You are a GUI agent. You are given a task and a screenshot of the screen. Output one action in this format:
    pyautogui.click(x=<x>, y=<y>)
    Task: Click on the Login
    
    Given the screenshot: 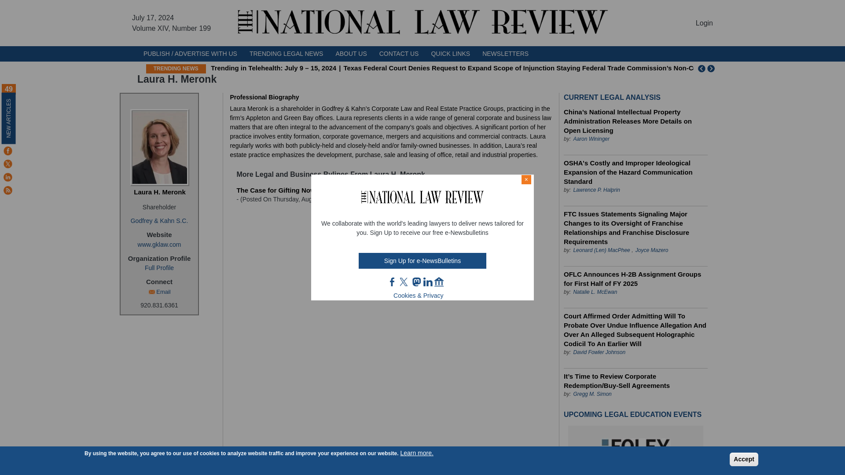 What is the action you would take?
    pyautogui.click(x=704, y=23)
    